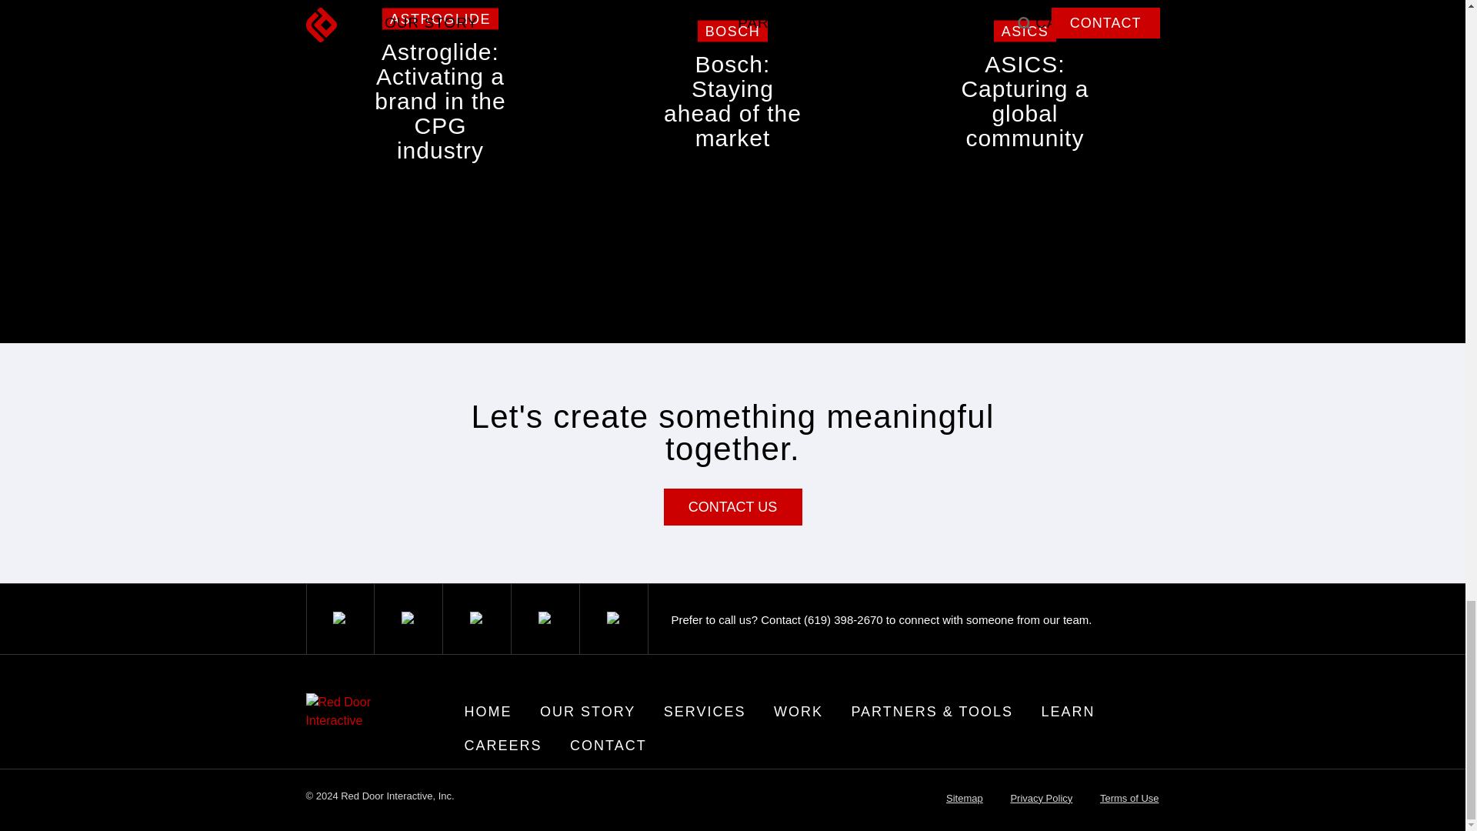 The height and width of the screenshot is (831, 1477). Describe the element at coordinates (588, 712) in the screenshot. I see `OUR STORY` at that location.